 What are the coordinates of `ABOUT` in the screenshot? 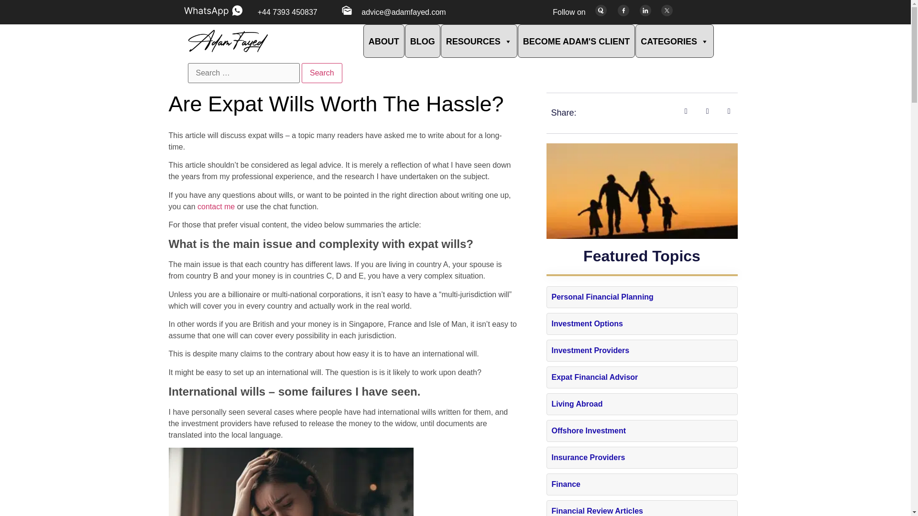 It's located at (384, 41).